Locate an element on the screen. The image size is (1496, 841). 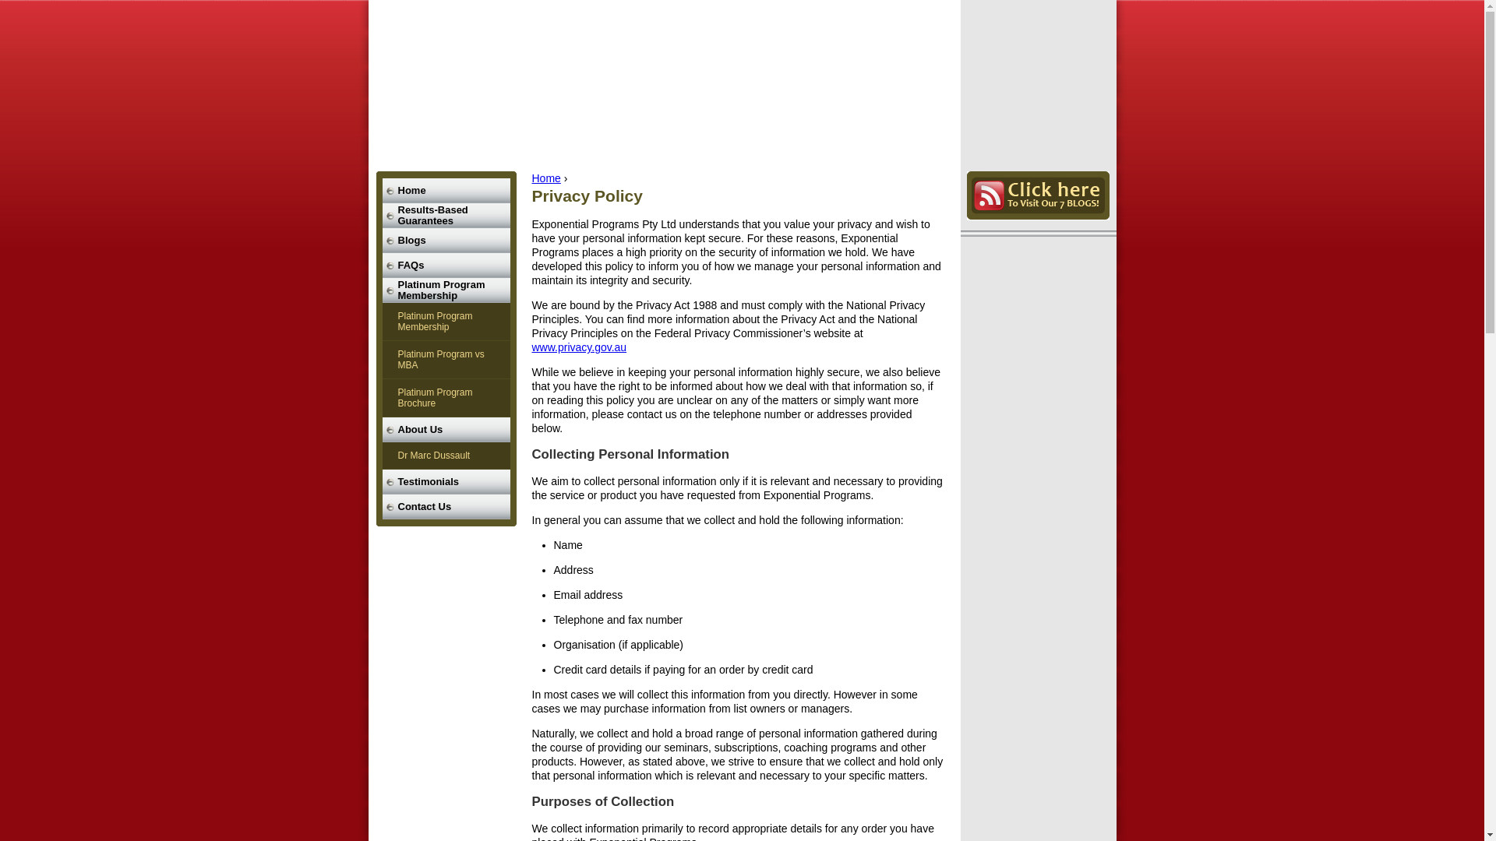
Platinum Program vs MBA is located at coordinates (446, 360).